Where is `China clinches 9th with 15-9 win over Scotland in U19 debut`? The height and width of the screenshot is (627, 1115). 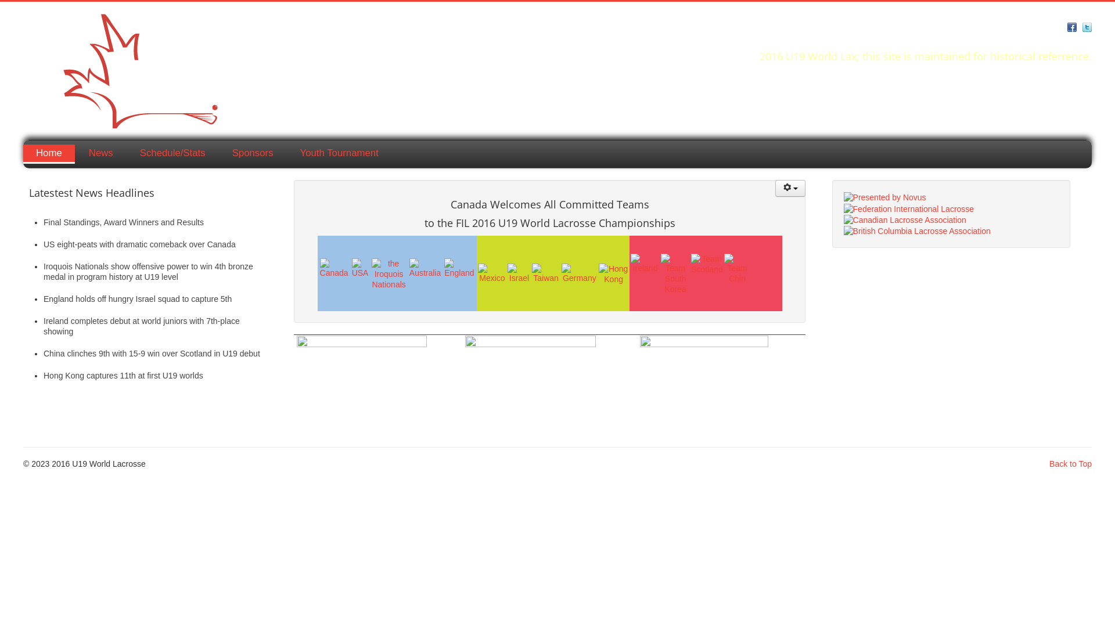 China clinches 9th with 15-9 win over Scotland in U19 debut is located at coordinates (152, 354).